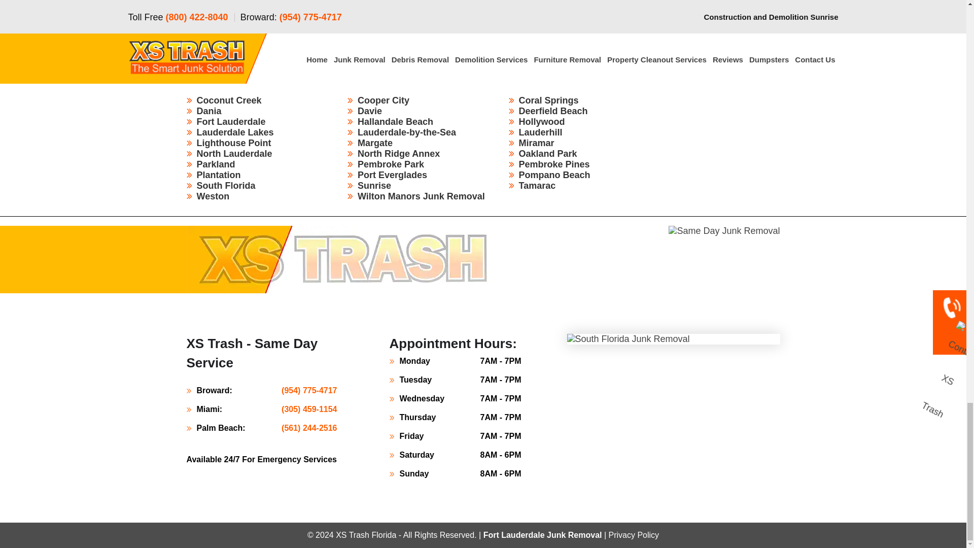  I want to click on Hollywood, so click(541, 122).